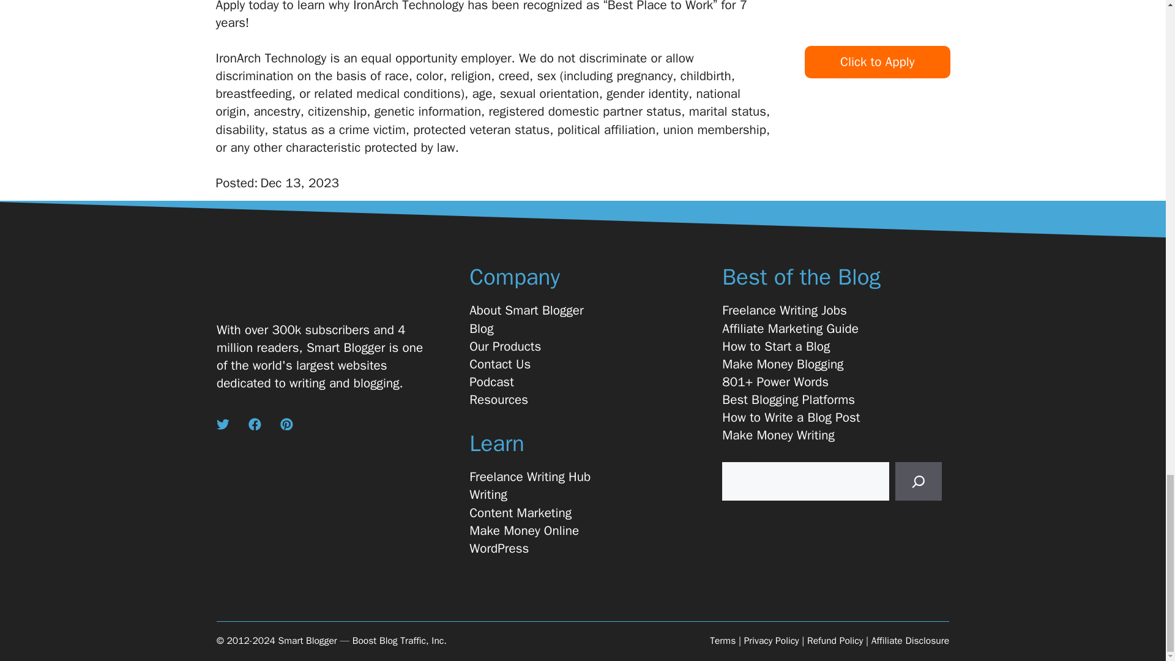  Describe the element at coordinates (499, 365) in the screenshot. I see `Contact Us` at that location.